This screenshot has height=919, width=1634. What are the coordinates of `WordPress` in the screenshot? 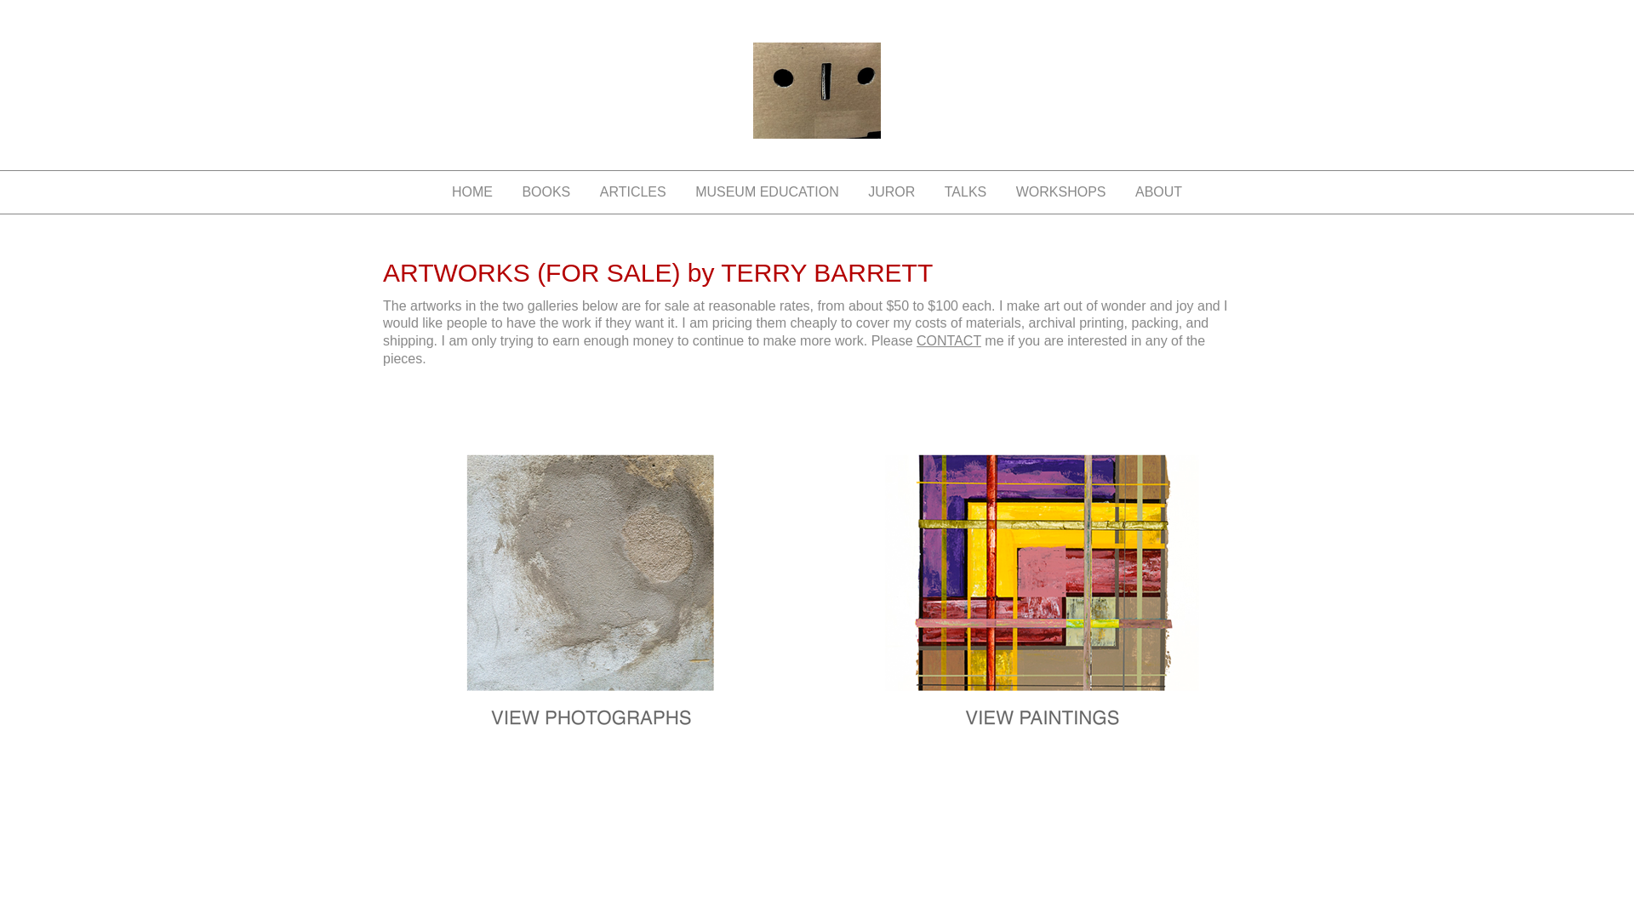 It's located at (972, 802).